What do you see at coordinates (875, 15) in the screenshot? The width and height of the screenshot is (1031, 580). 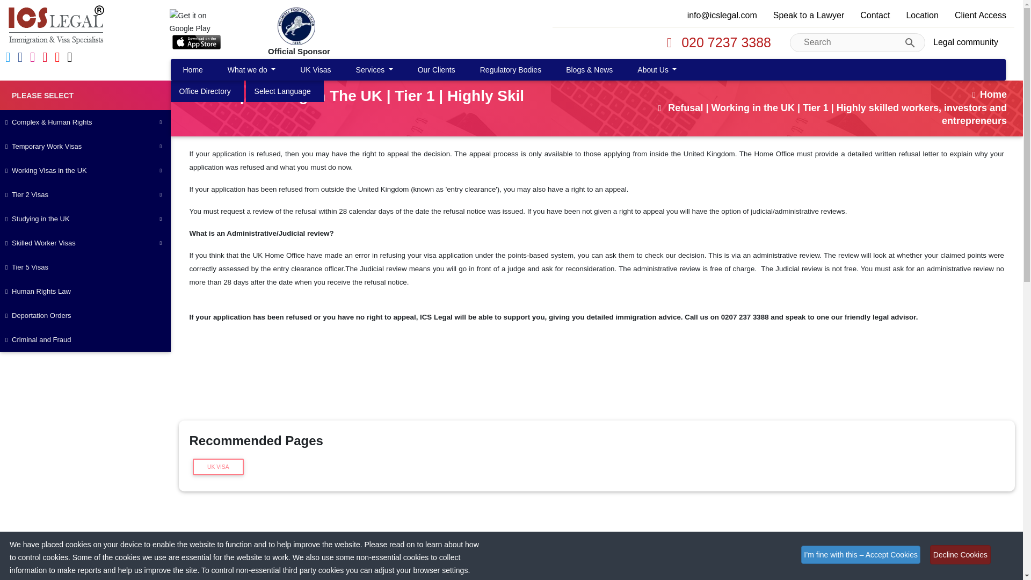 I see `Contact` at bounding box center [875, 15].